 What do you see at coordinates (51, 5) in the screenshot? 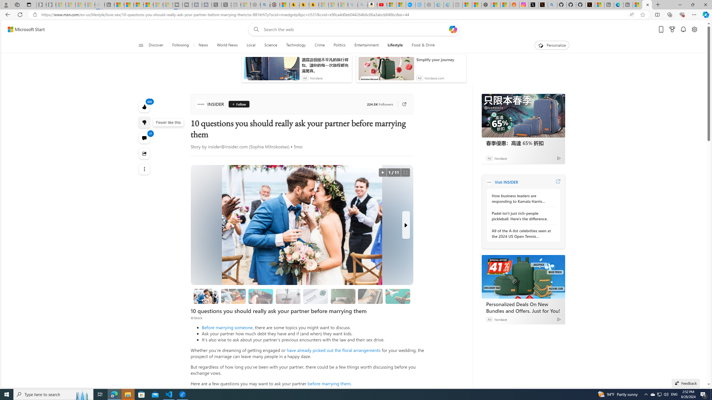
I see `Newsletter Sign Up - Sleeping` at bounding box center [51, 5].